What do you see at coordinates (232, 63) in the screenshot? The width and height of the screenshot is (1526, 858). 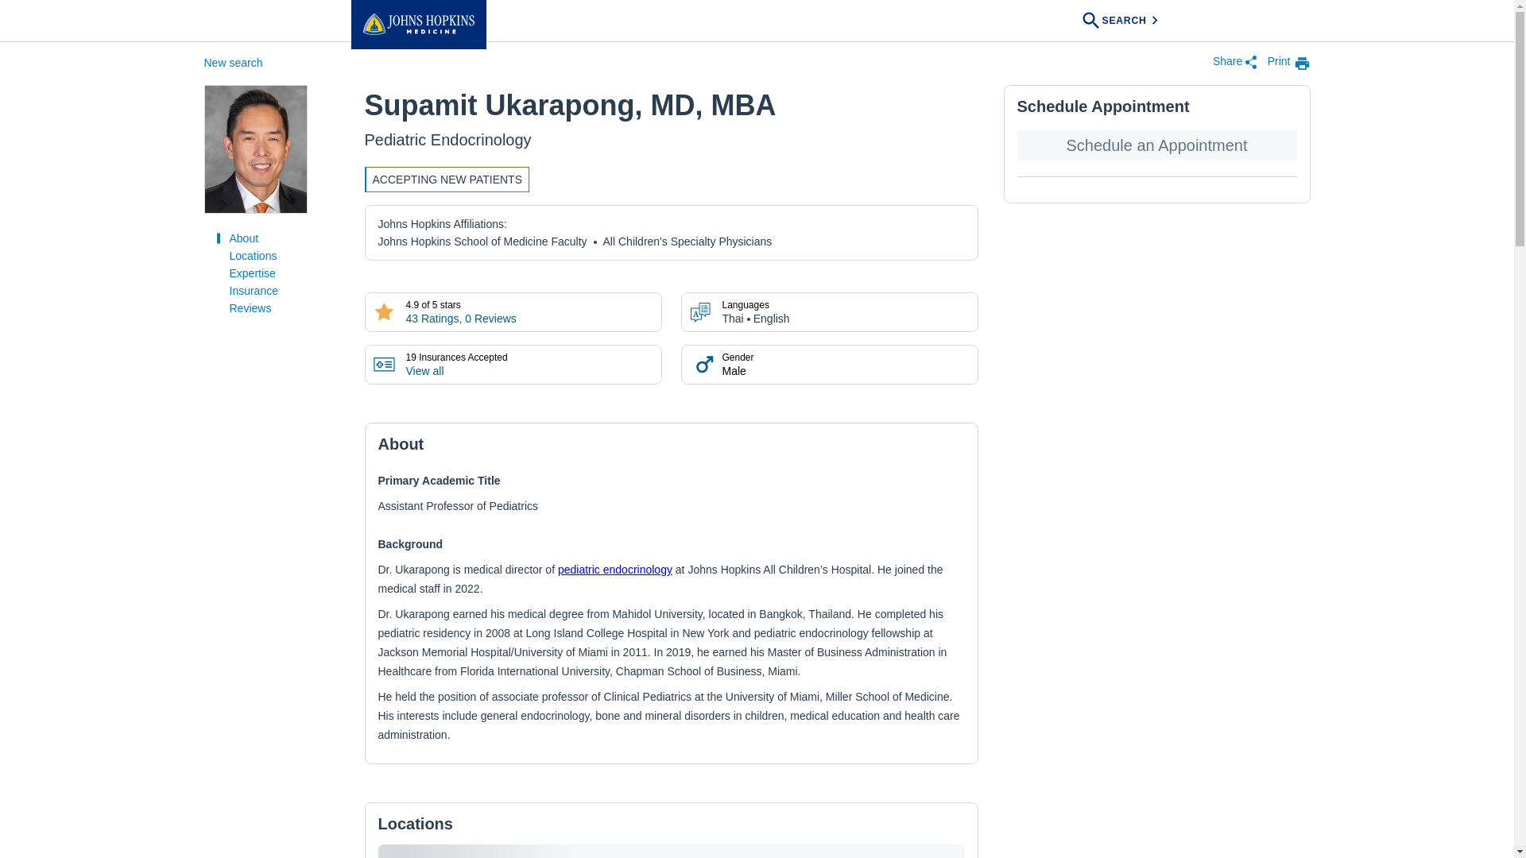 I see `New search` at bounding box center [232, 63].